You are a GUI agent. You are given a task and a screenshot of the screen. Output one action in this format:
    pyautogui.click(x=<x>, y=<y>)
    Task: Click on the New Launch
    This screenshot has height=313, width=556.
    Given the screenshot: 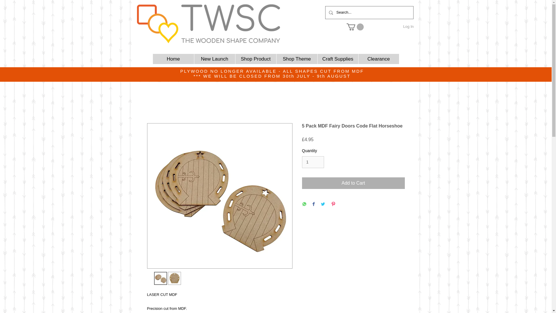 What is the action you would take?
    pyautogui.click(x=215, y=59)
    